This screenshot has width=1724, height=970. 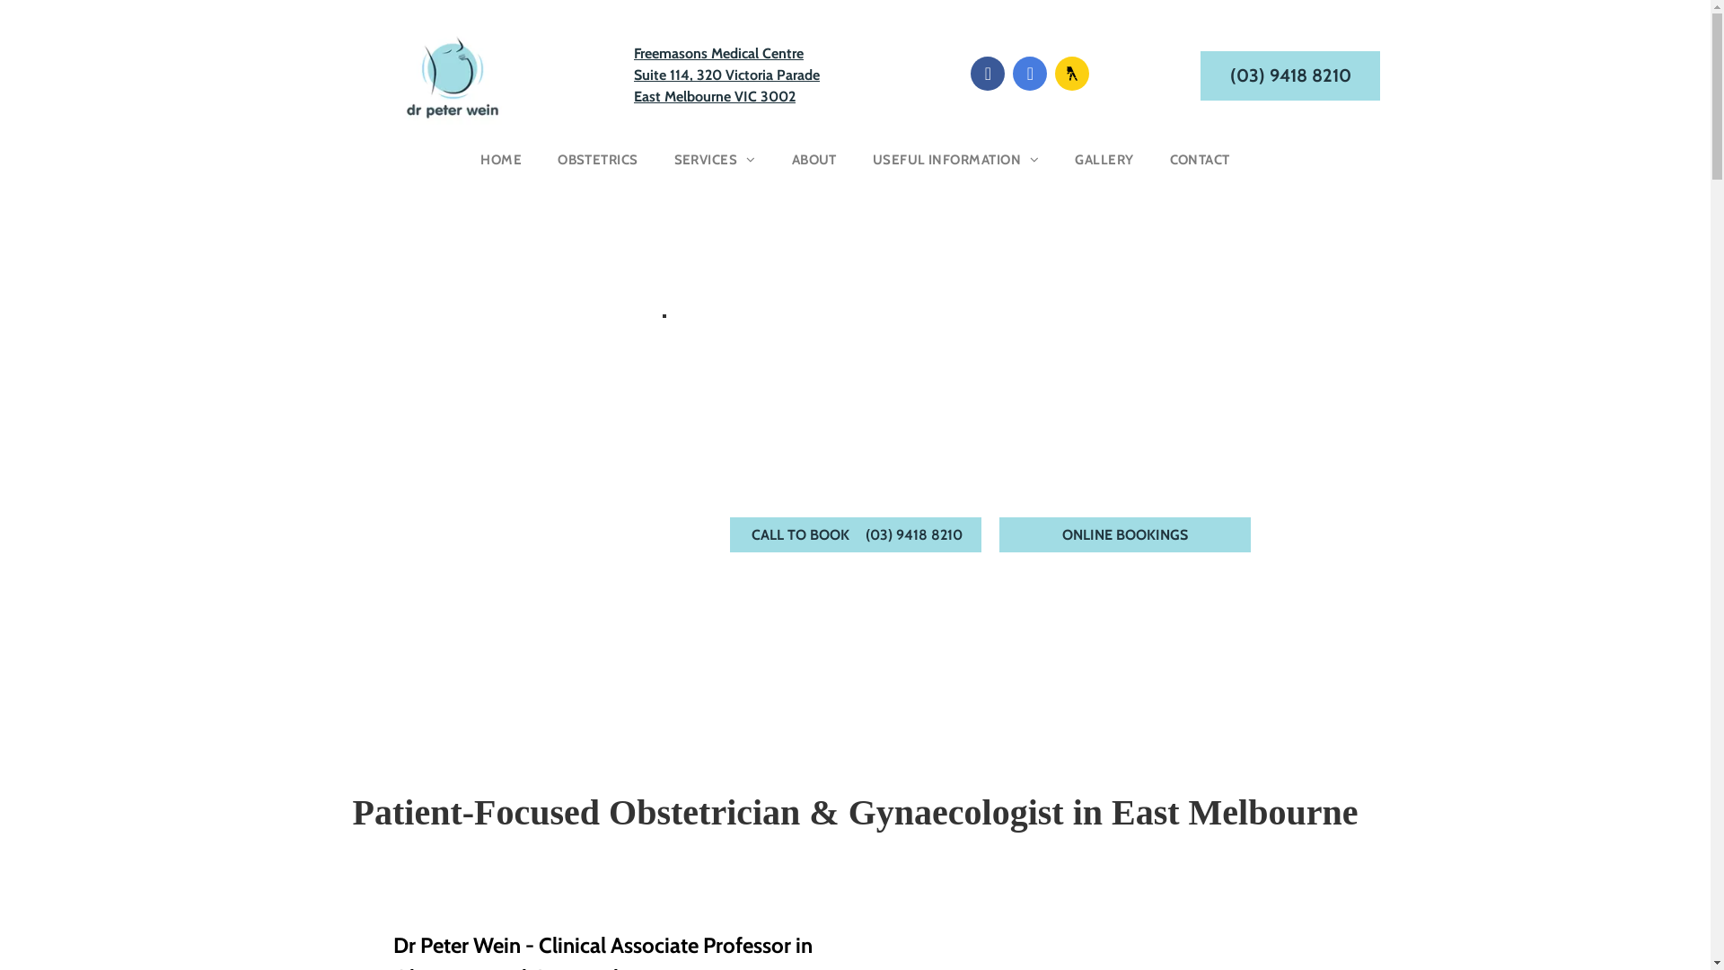 What do you see at coordinates (1290, 75) in the screenshot?
I see `(03) 9418 8210` at bounding box center [1290, 75].